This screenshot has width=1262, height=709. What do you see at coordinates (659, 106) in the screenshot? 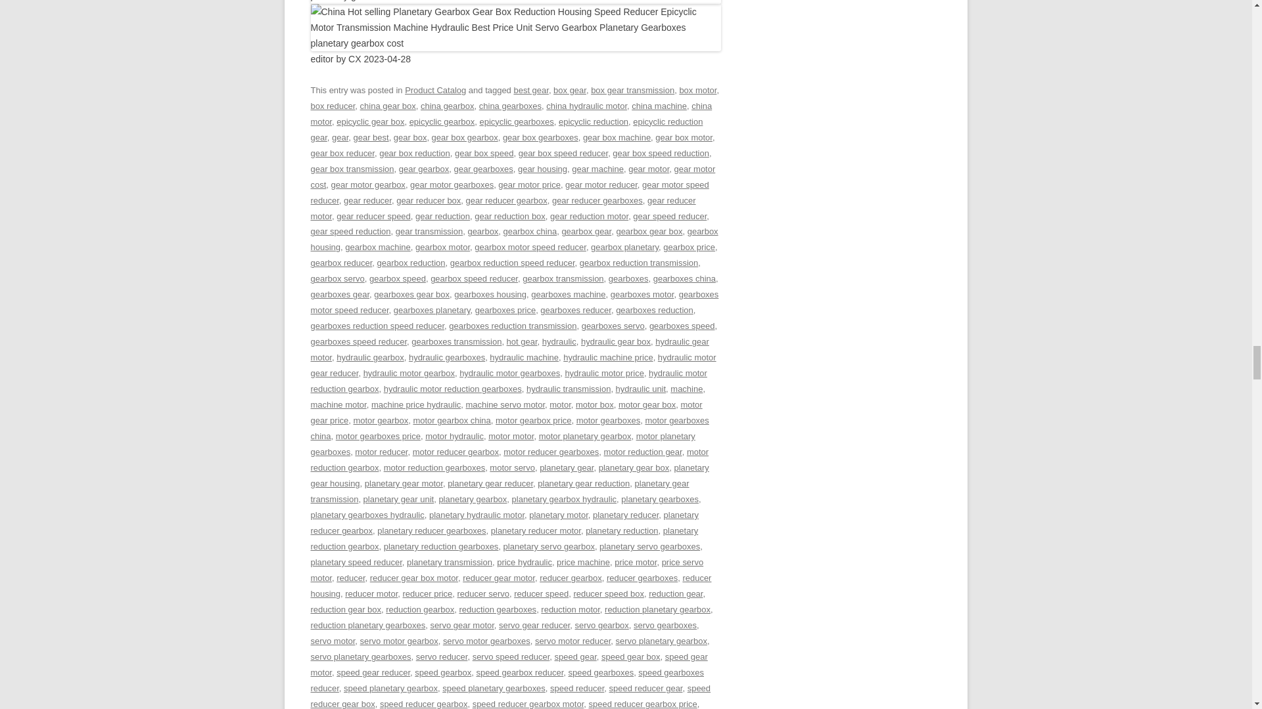
I see `china machine` at bounding box center [659, 106].